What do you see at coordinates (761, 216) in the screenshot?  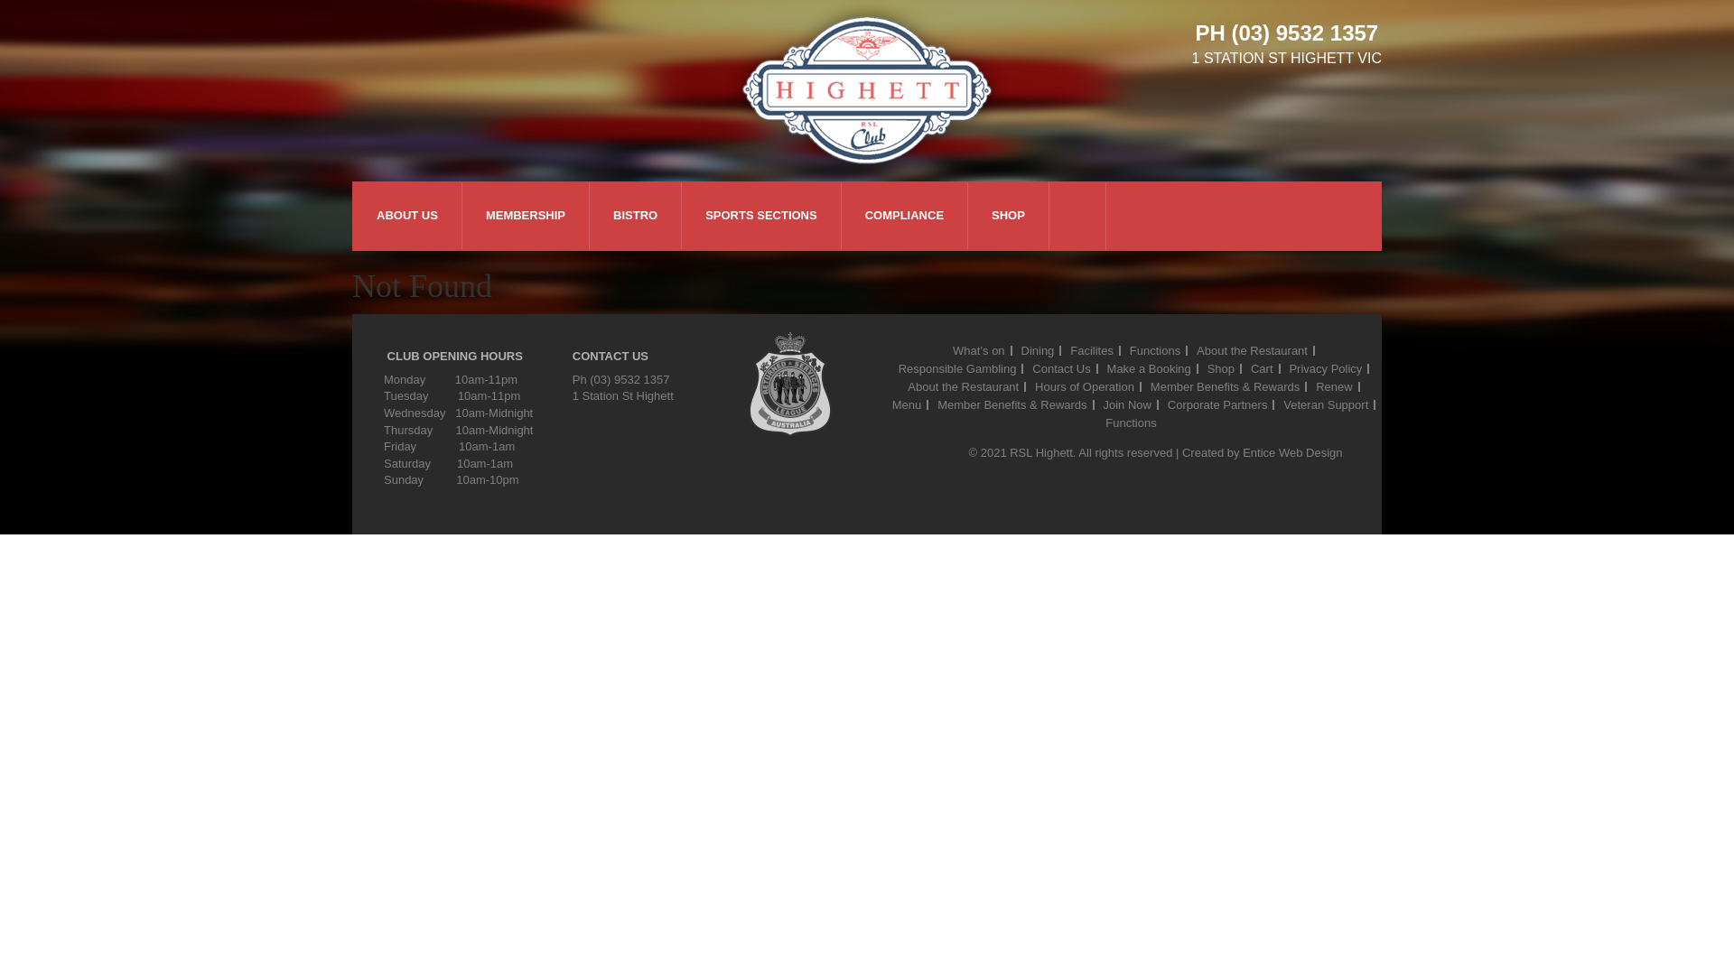 I see `SPORTS SECTIONS` at bounding box center [761, 216].